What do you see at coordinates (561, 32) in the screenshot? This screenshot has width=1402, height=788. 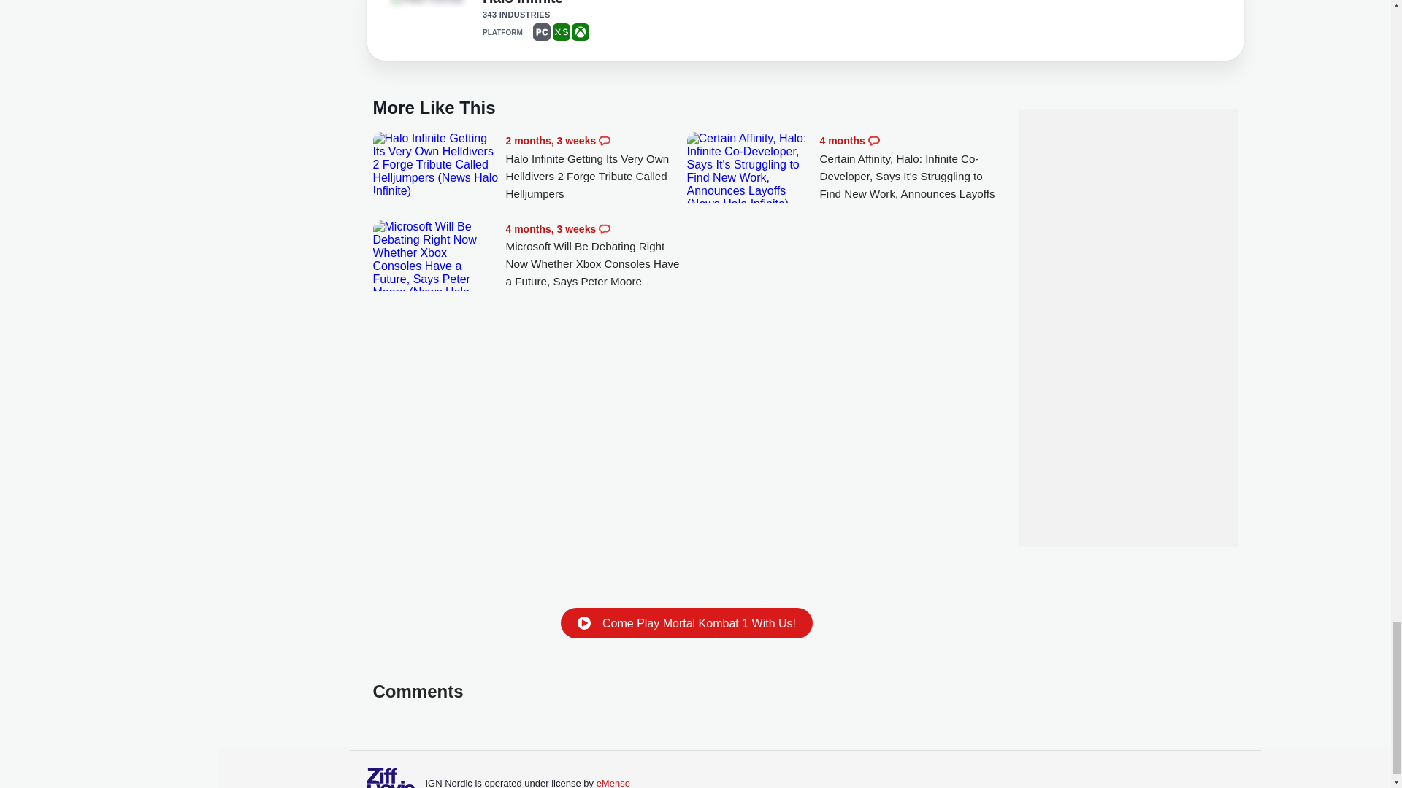 I see `XBOXSERIES` at bounding box center [561, 32].